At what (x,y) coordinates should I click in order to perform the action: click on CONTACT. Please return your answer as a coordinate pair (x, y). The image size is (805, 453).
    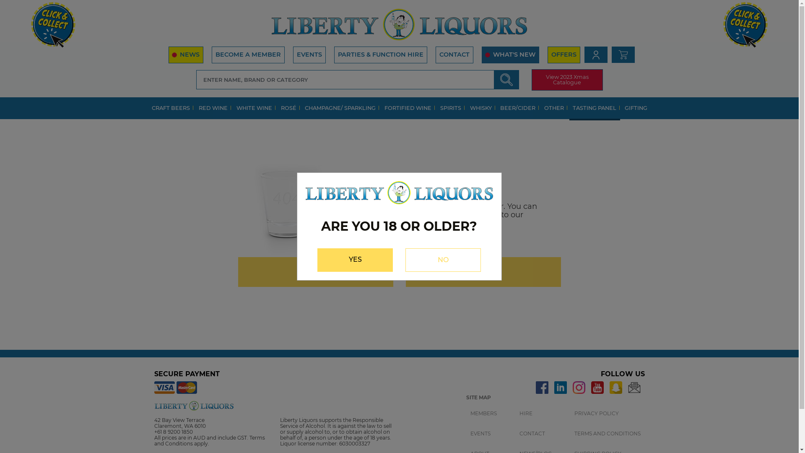
    Looking at the image, I should click on (532, 434).